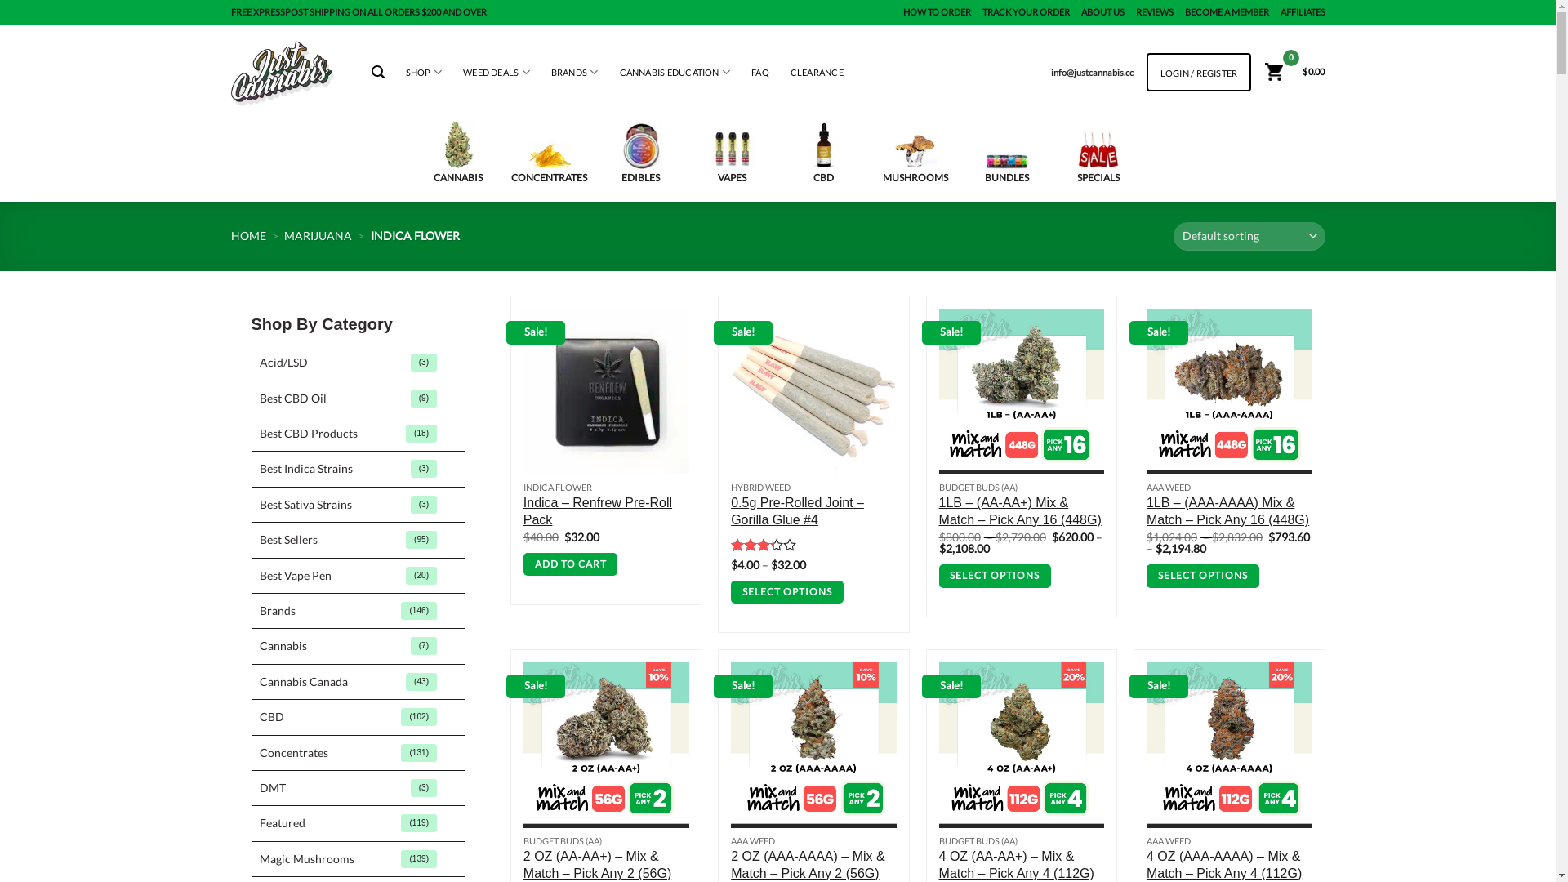 The width and height of the screenshot is (1568, 882). Describe the element at coordinates (1294, 72) in the screenshot. I see `$0.00
0` at that location.